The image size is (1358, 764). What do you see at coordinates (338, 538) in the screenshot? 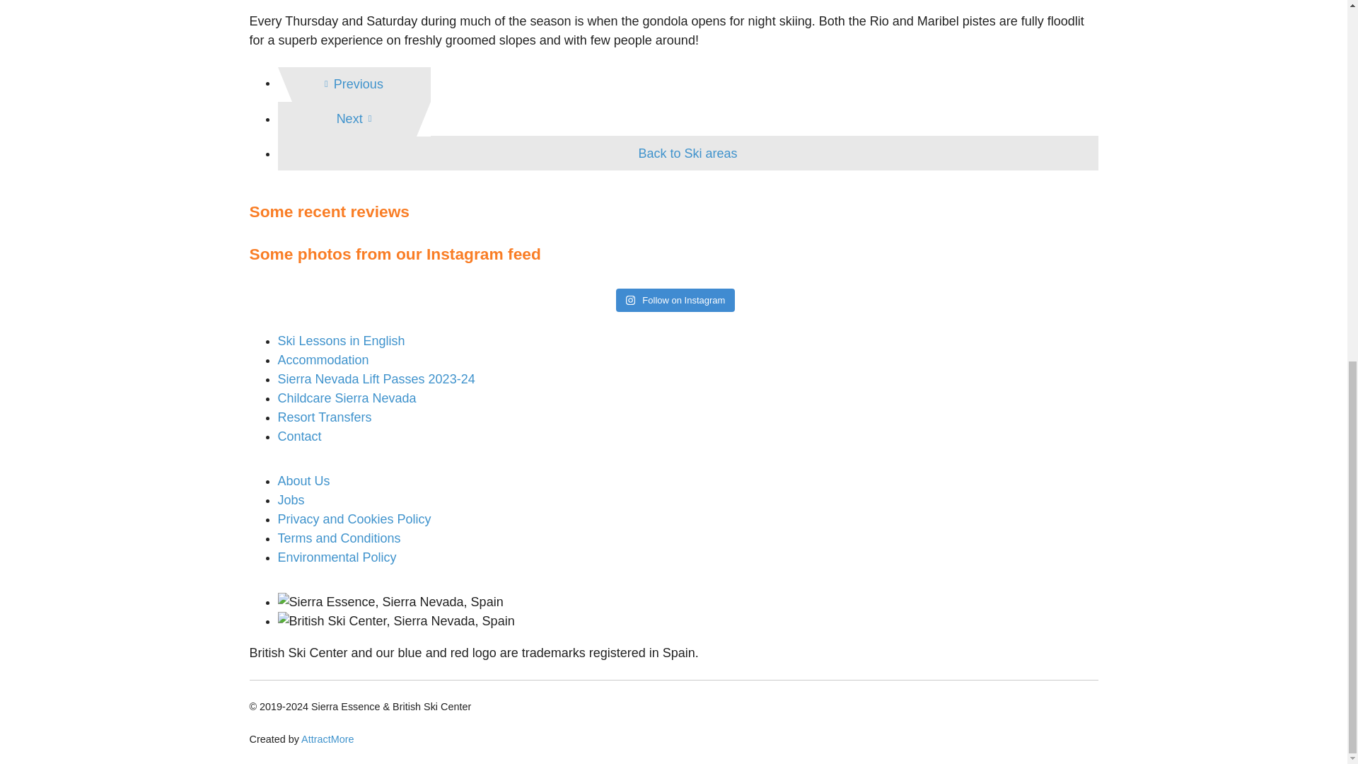
I see `Terms and Conditions` at bounding box center [338, 538].